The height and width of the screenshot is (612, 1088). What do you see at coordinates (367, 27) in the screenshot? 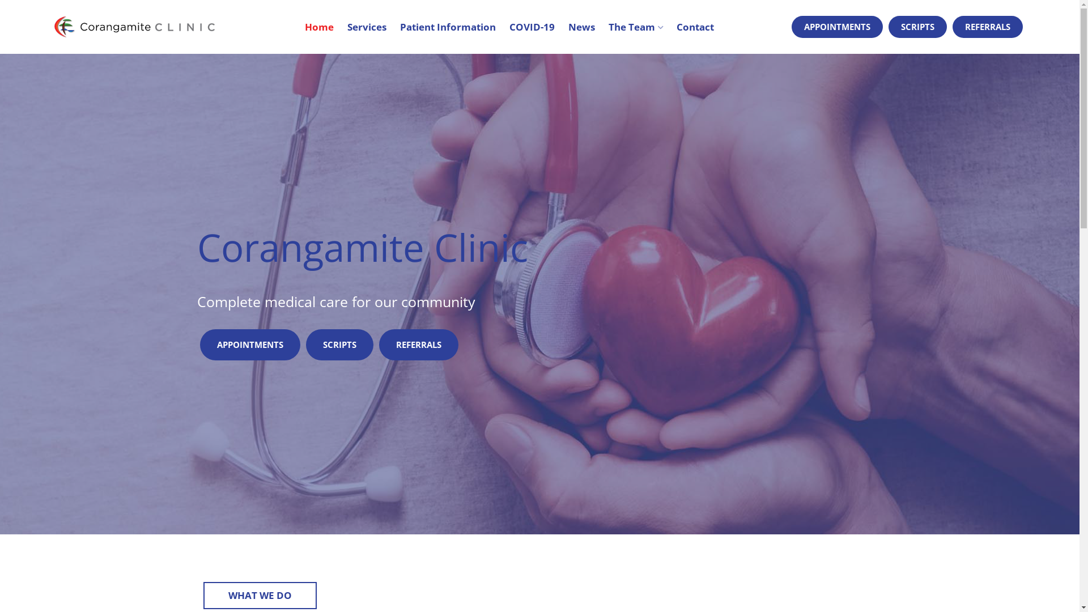
I see `Services` at bounding box center [367, 27].